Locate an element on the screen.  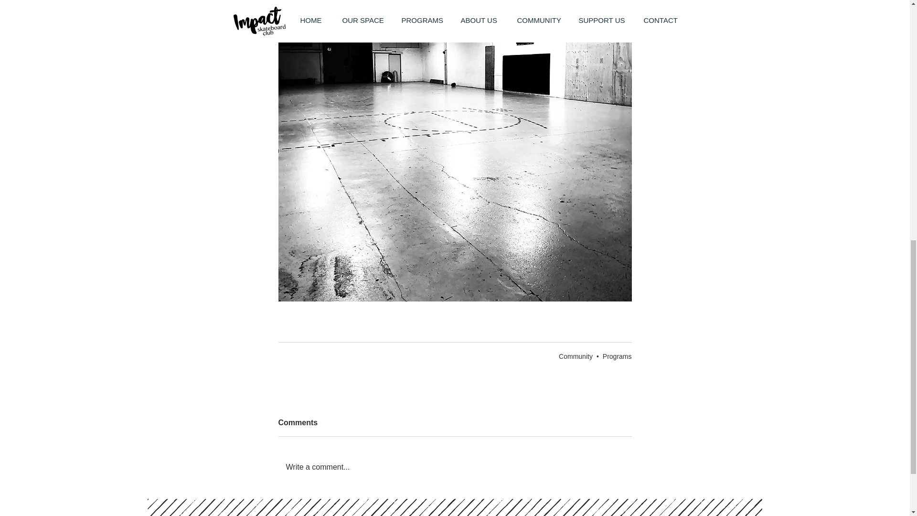
Community is located at coordinates (575, 356).